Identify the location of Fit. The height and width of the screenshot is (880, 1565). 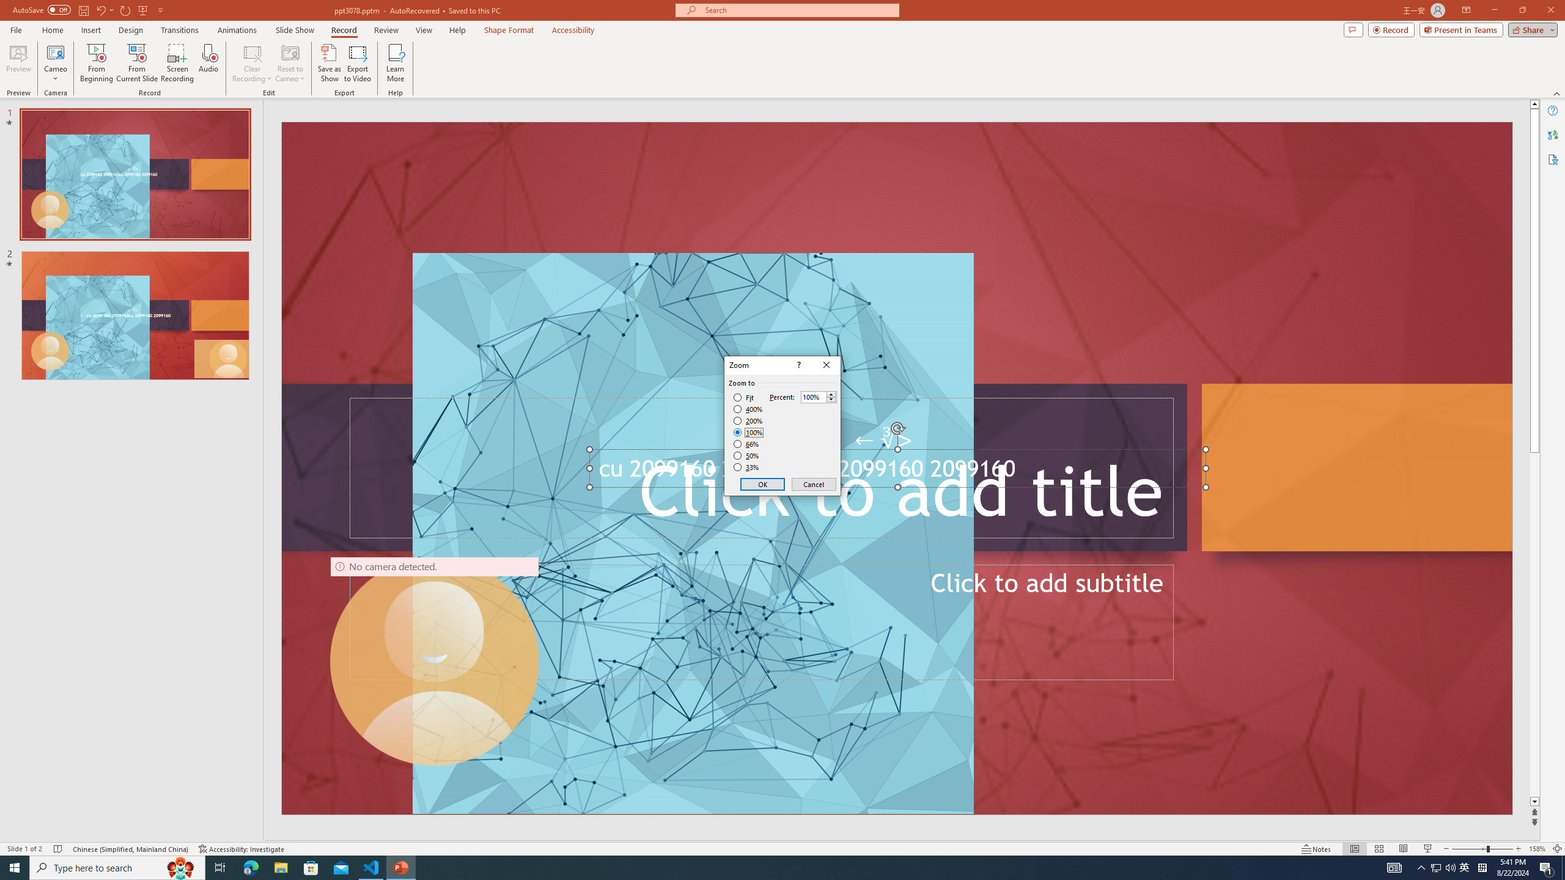
(743, 398).